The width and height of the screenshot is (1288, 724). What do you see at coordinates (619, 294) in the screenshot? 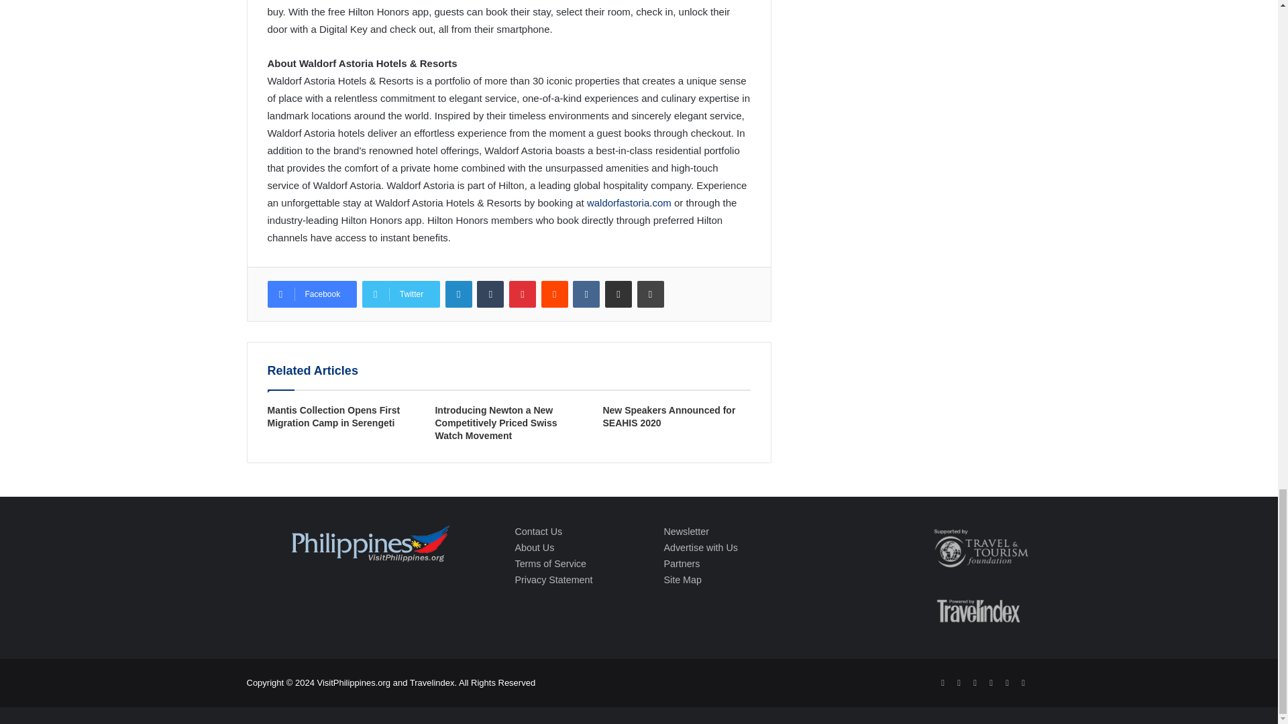
I see `Share via Email` at bounding box center [619, 294].